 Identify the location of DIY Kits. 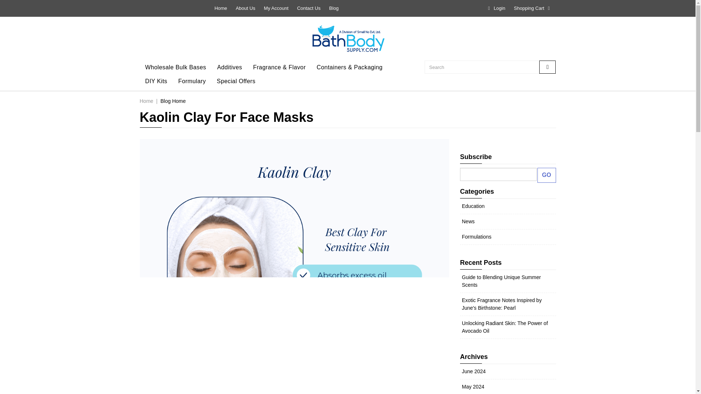
(156, 81).